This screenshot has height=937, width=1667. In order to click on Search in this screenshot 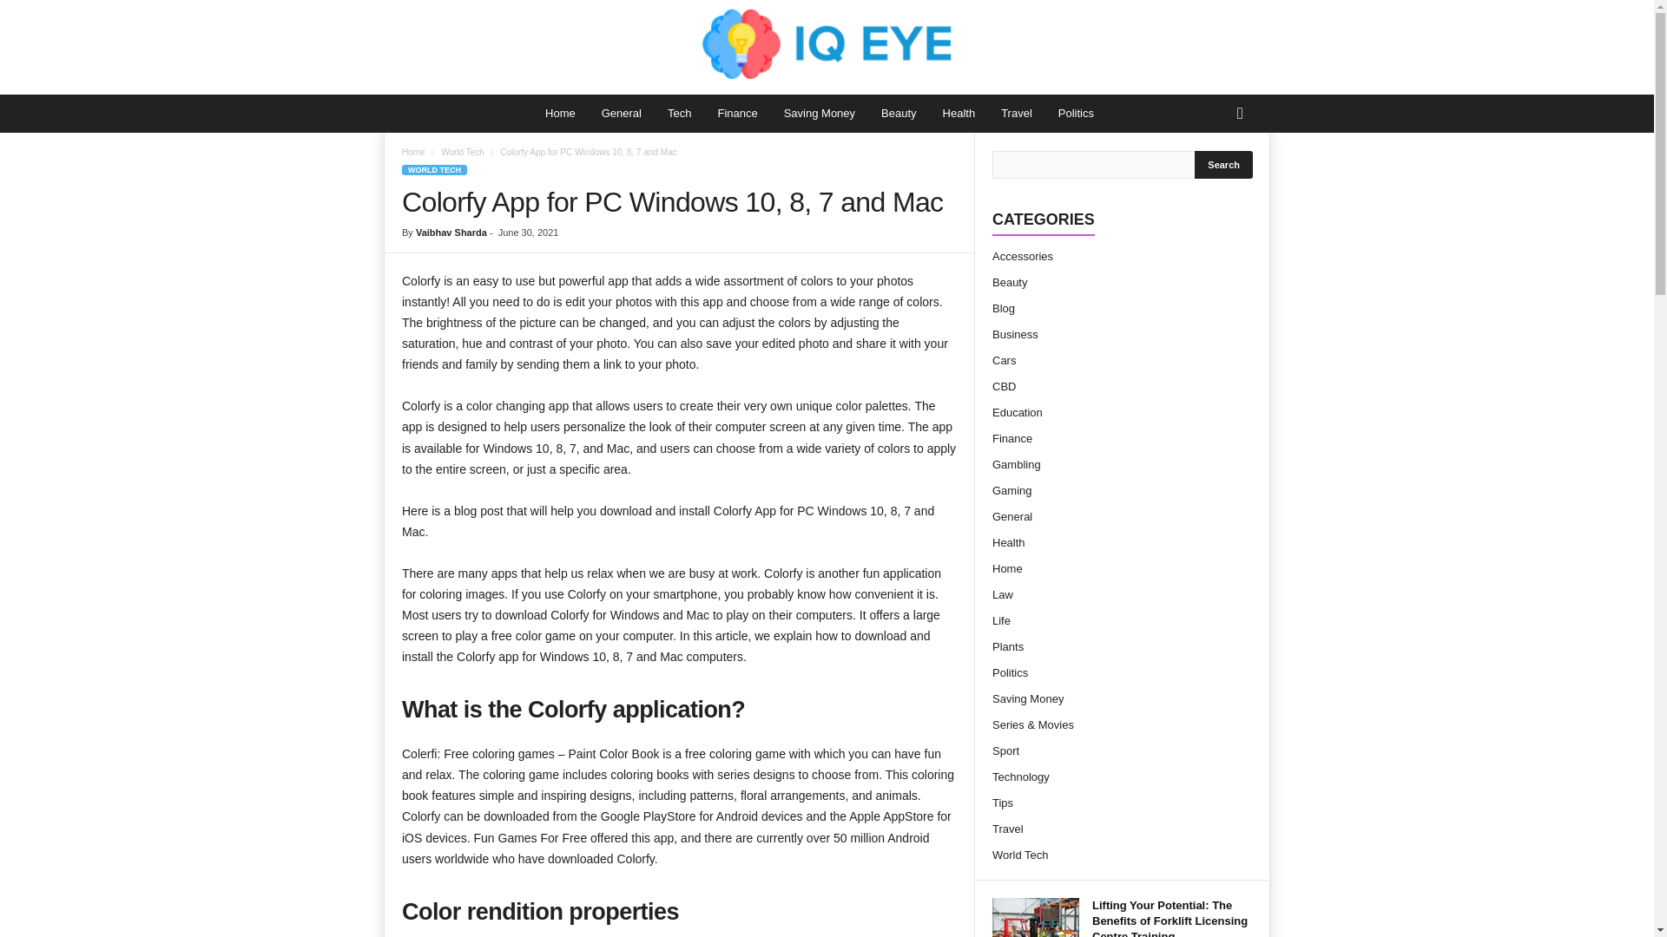, I will do `click(1224, 165)`.